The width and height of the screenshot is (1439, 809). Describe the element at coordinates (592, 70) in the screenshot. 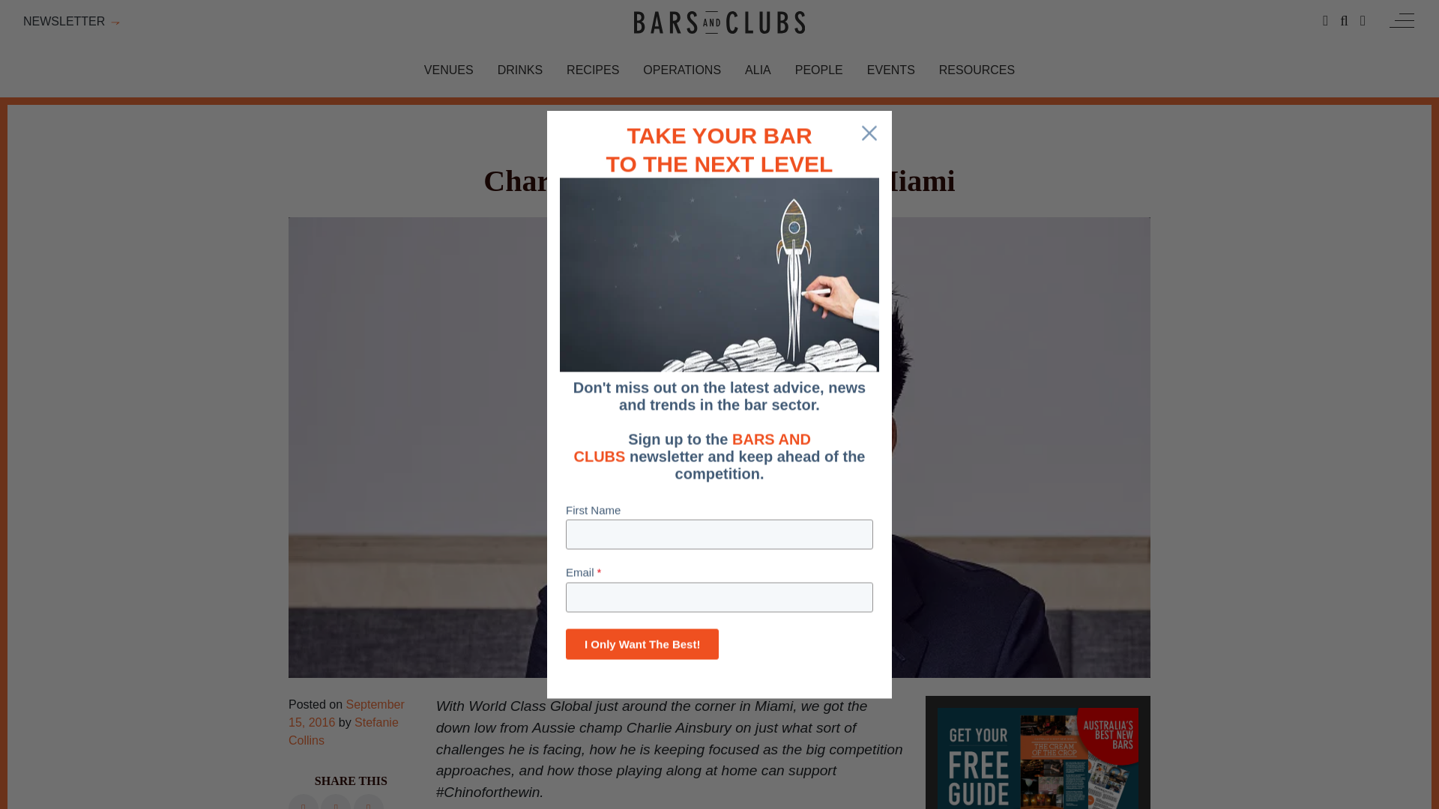

I see `RECIPES` at that location.